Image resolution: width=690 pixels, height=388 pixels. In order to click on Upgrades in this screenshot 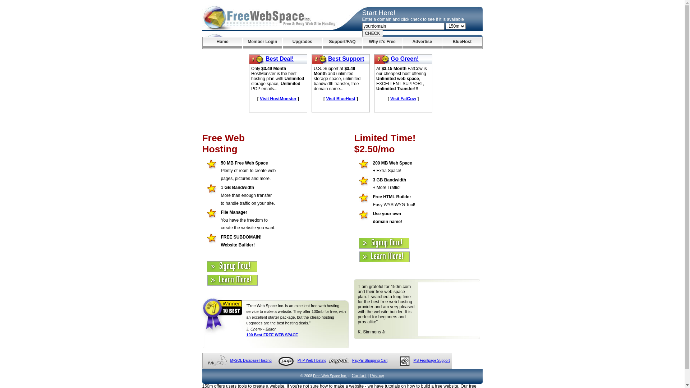, I will do `click(303, 43)`.